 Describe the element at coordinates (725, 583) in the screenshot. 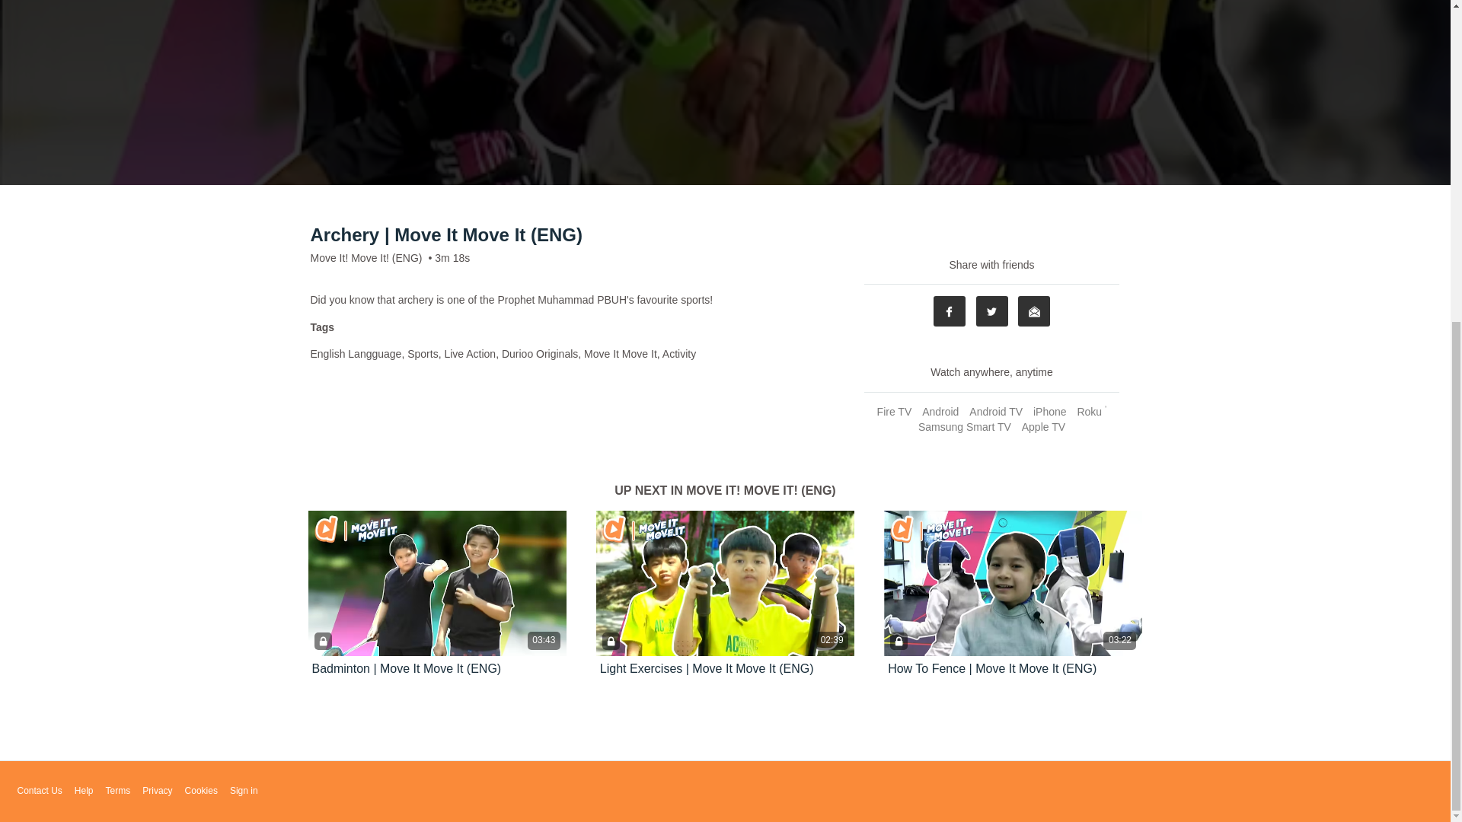

I see `02:39` at that location.